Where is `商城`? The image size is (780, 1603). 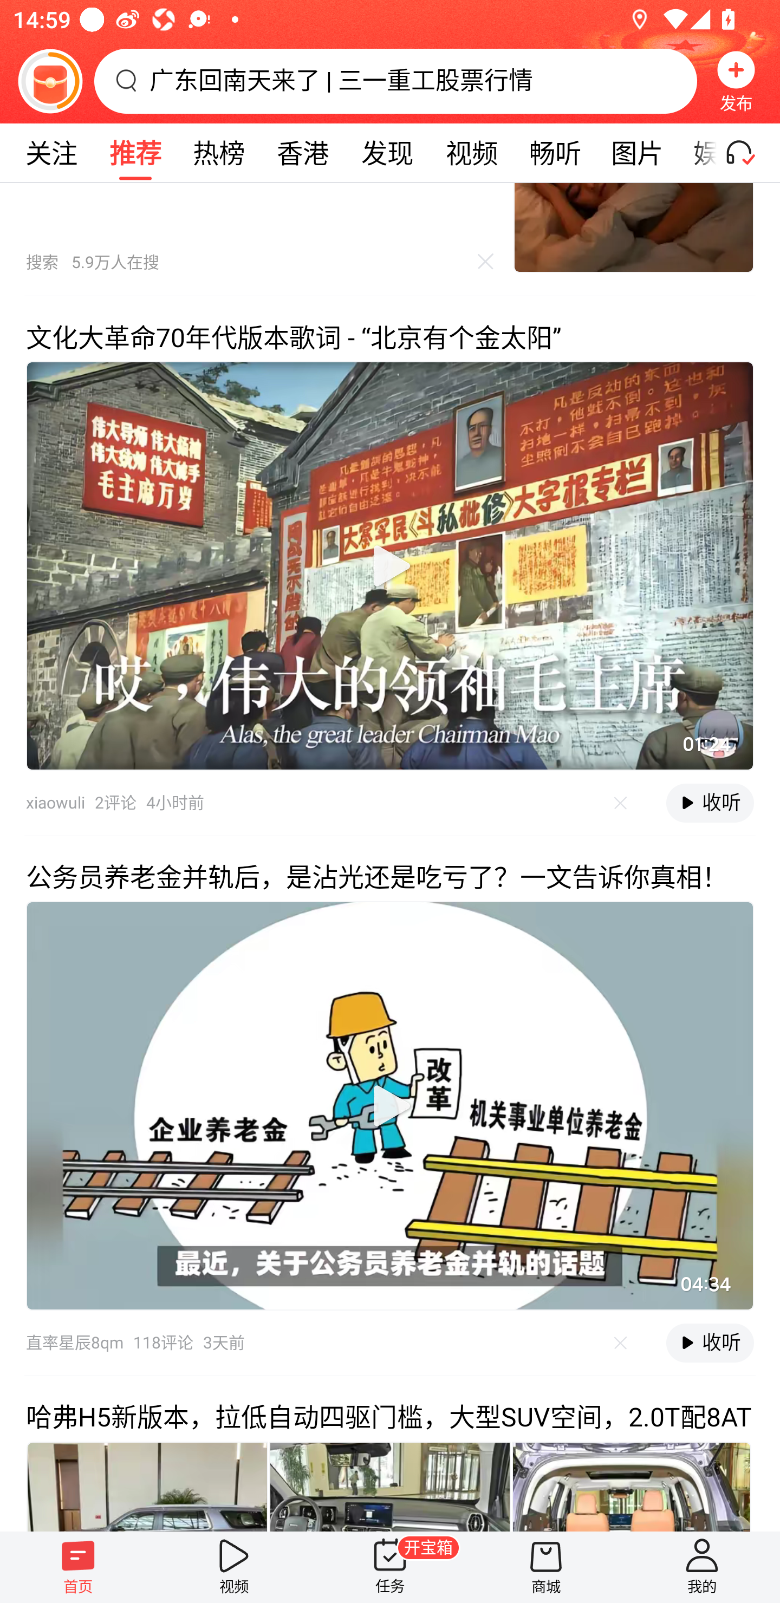
商城 is located at coordinates (546, 1567).